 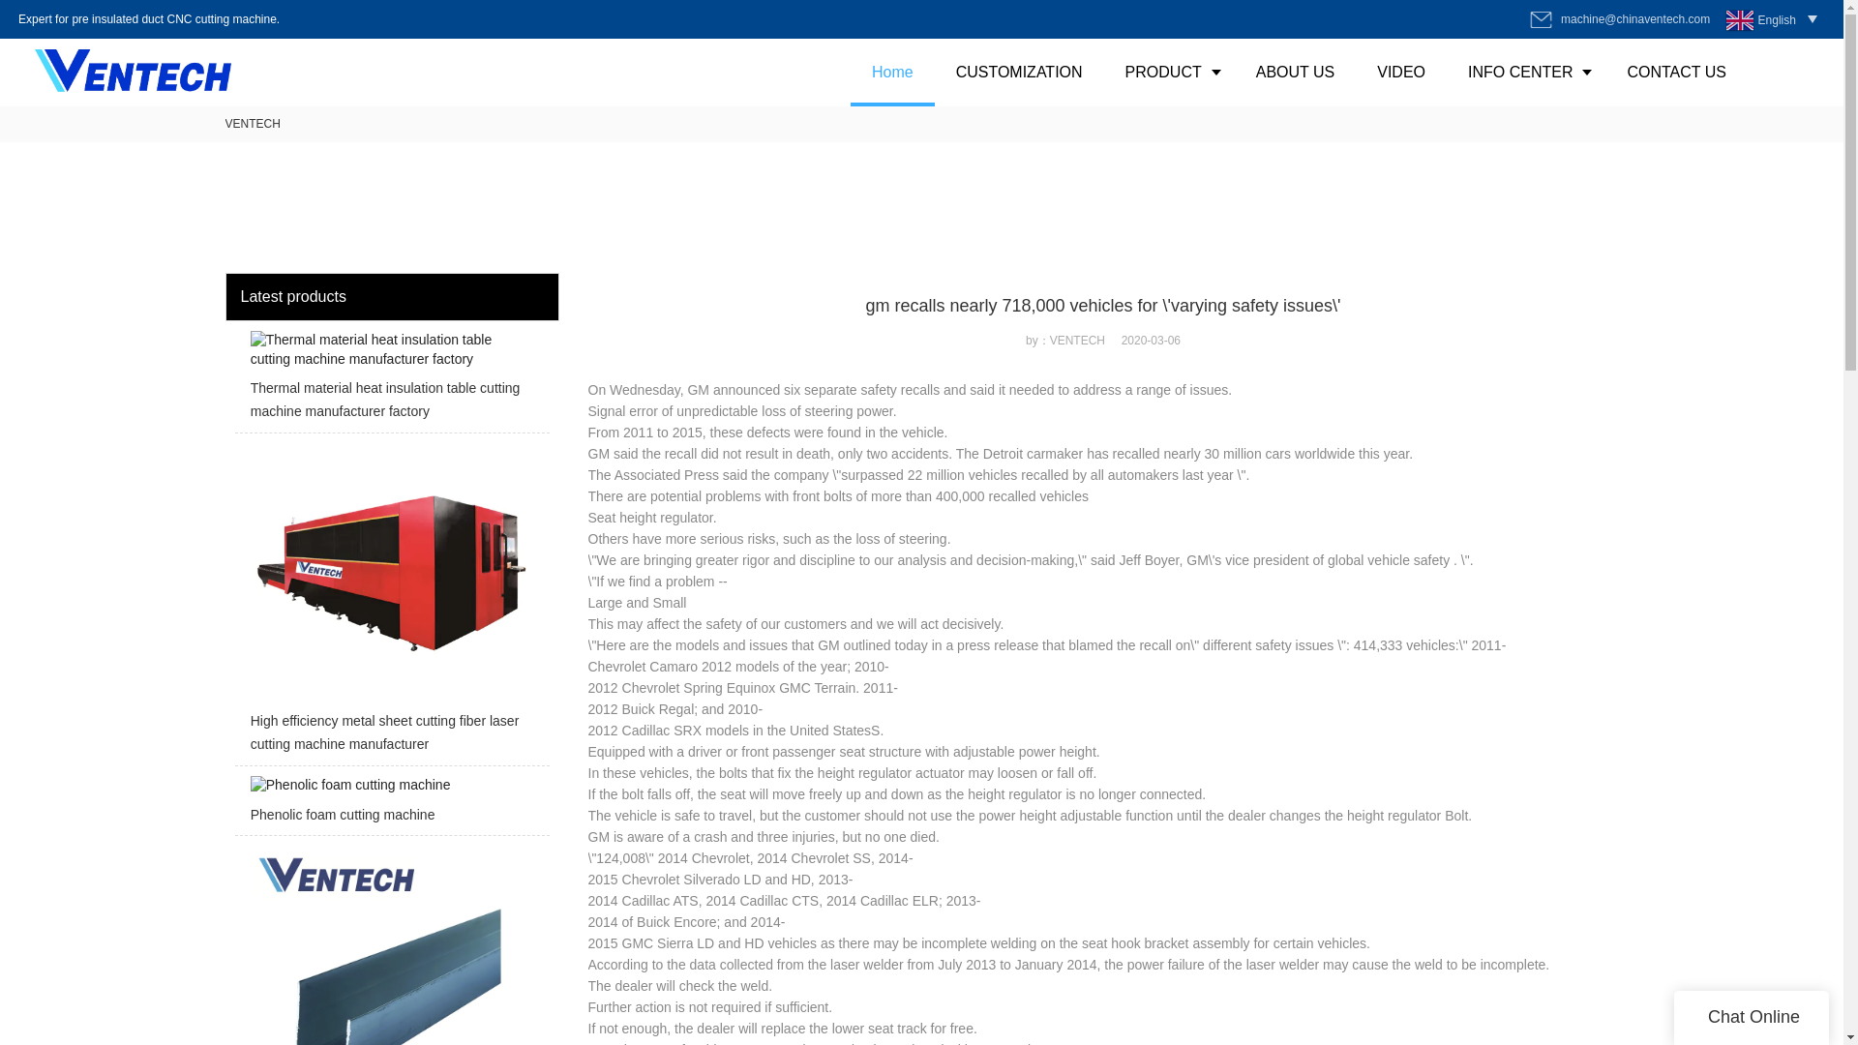 I want to click on ABOUT US, so click(x=1295, y=72).